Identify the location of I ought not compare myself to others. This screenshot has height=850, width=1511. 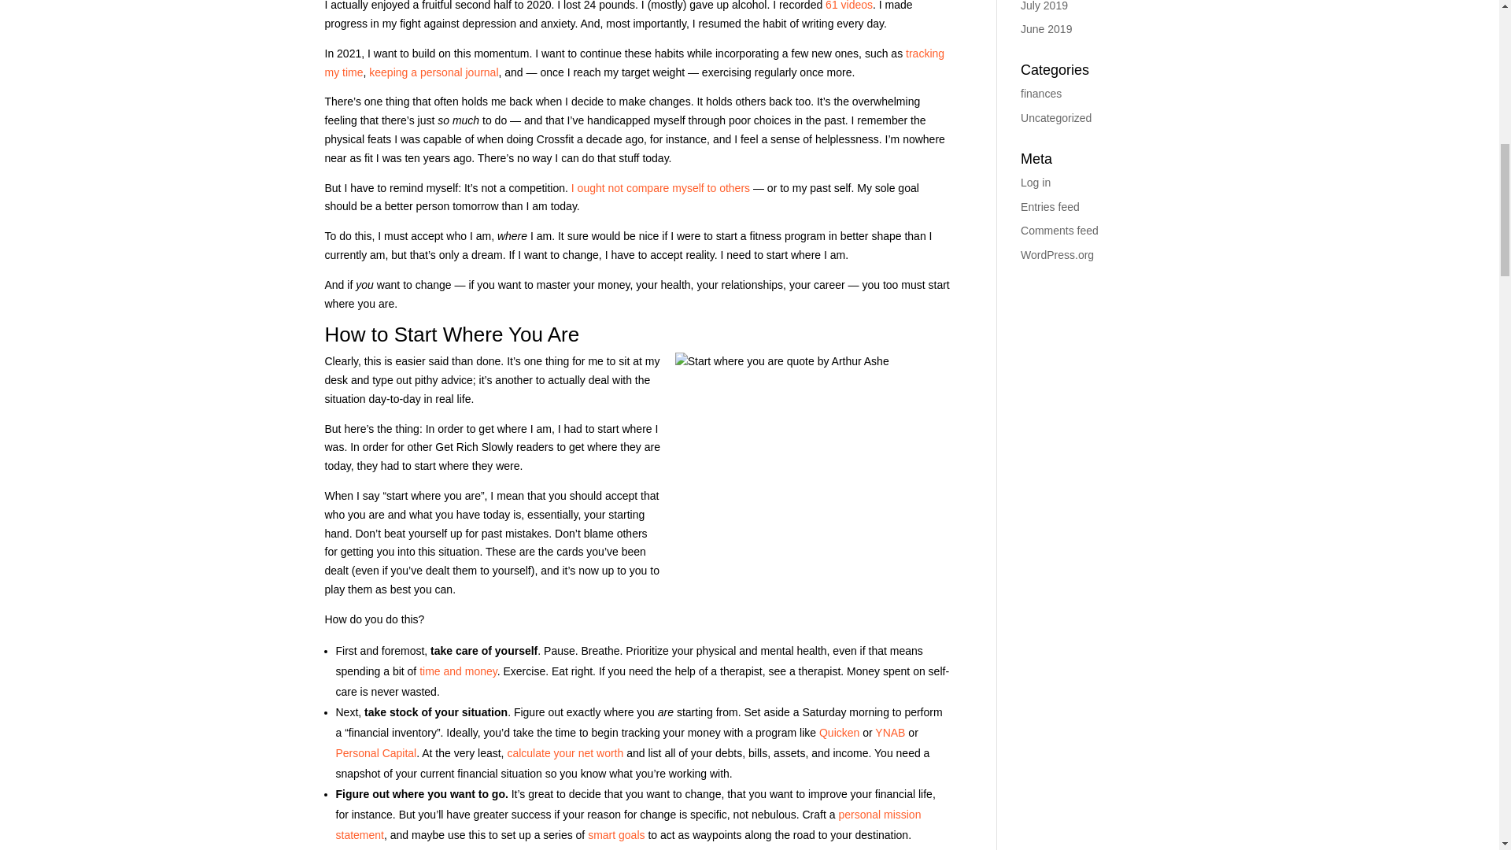
(659, 188).